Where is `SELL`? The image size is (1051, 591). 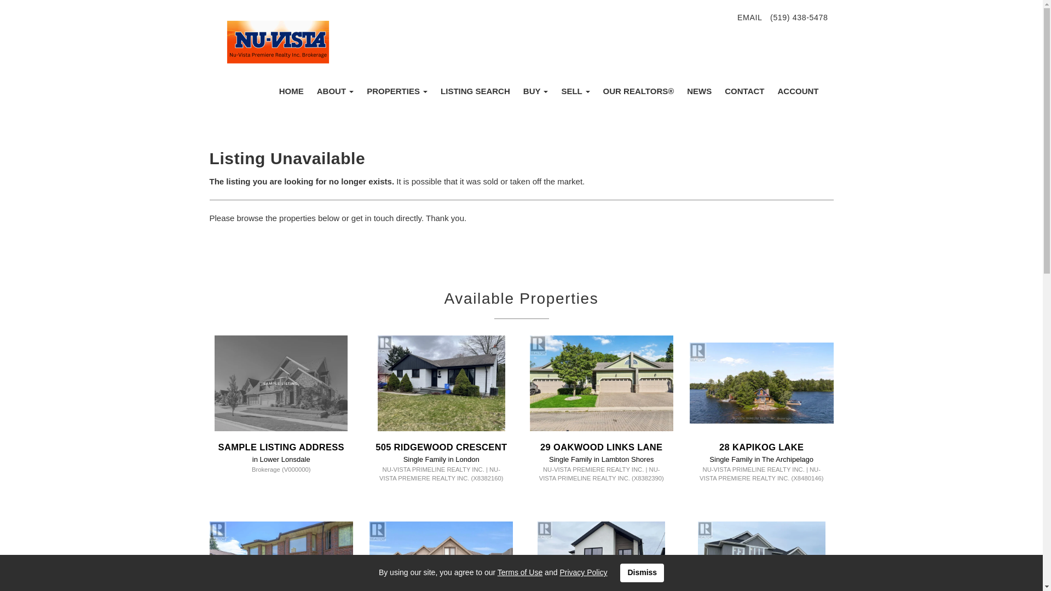
SELL is located at coordinates (575, 91).